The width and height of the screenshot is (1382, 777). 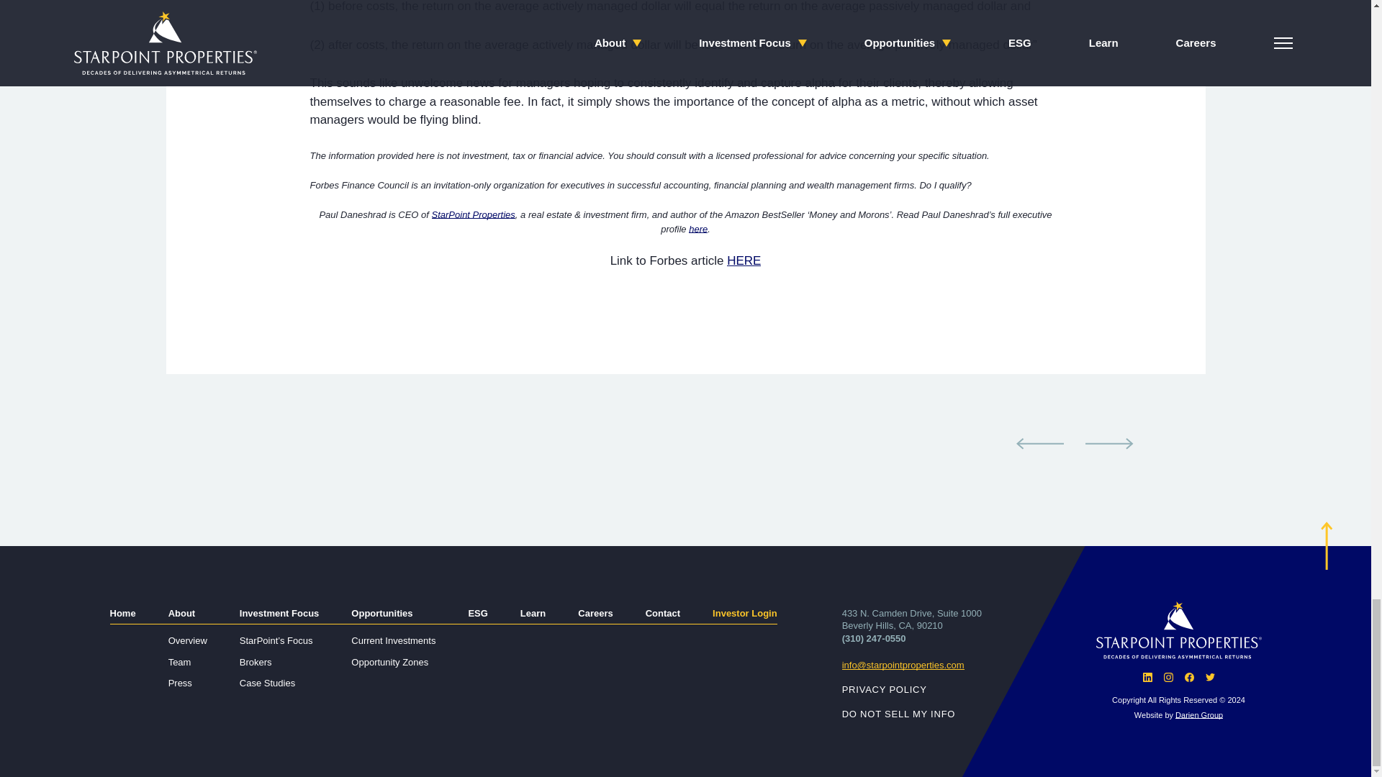 I want to click on Overview, so click(x=188, y=640).